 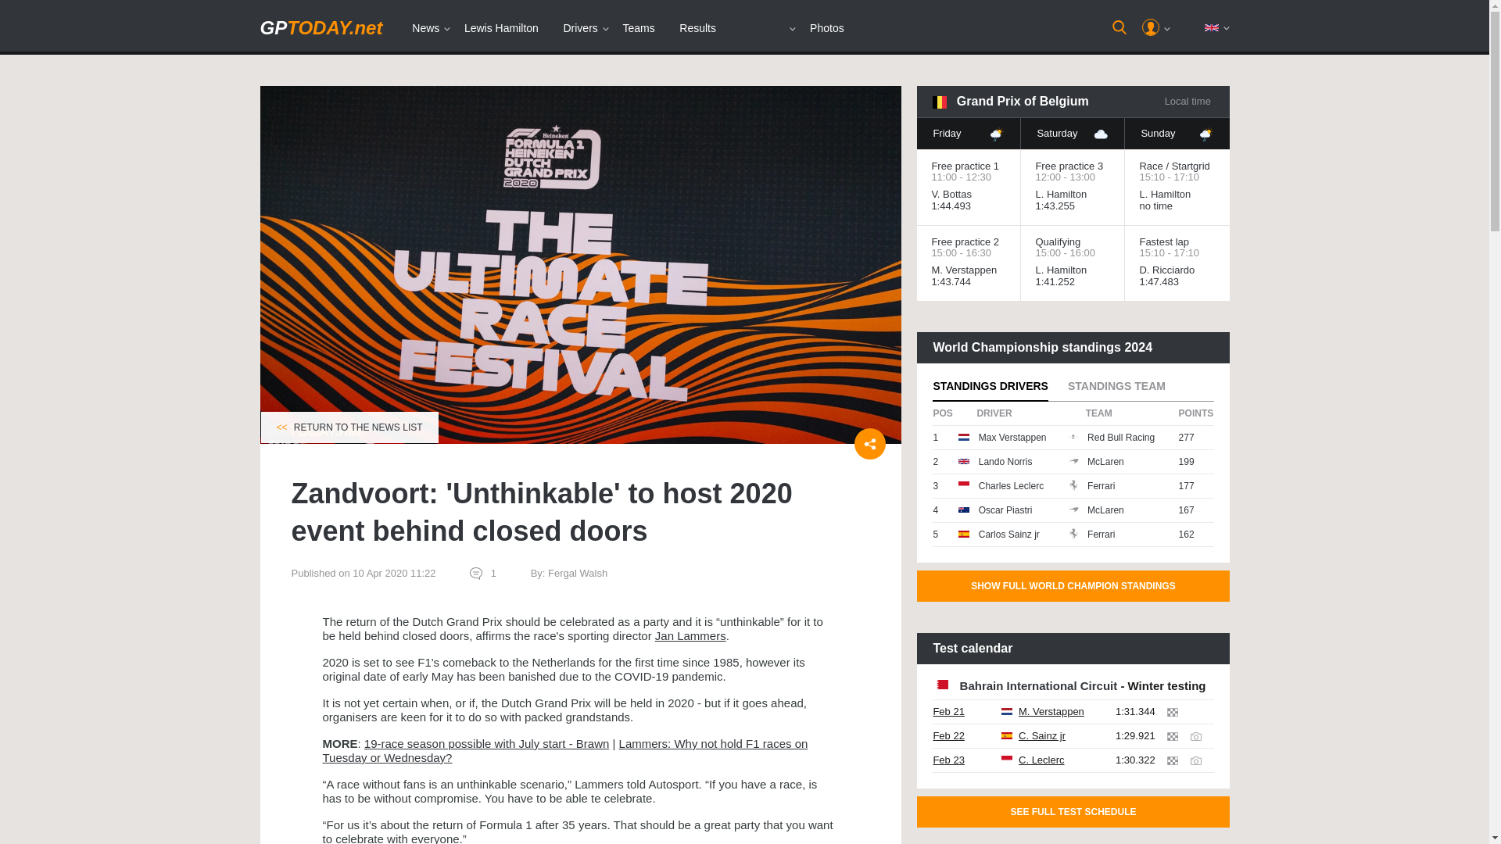 I want to click on Calendar, so click(x=763, y=27).